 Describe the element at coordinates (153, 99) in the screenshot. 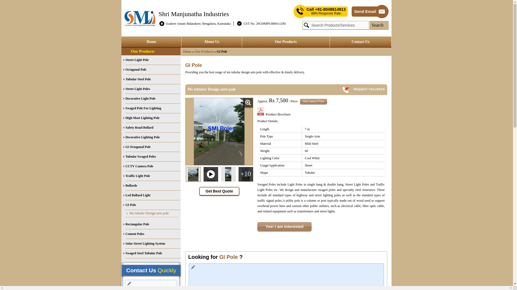

I see `Decorative Light Pole` at that location.